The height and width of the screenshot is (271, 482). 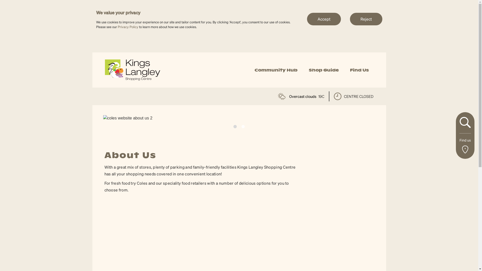 What do you see at coordinates (363, 74) in the screenshot?
I see `Next` at bounding box center [363, 74].